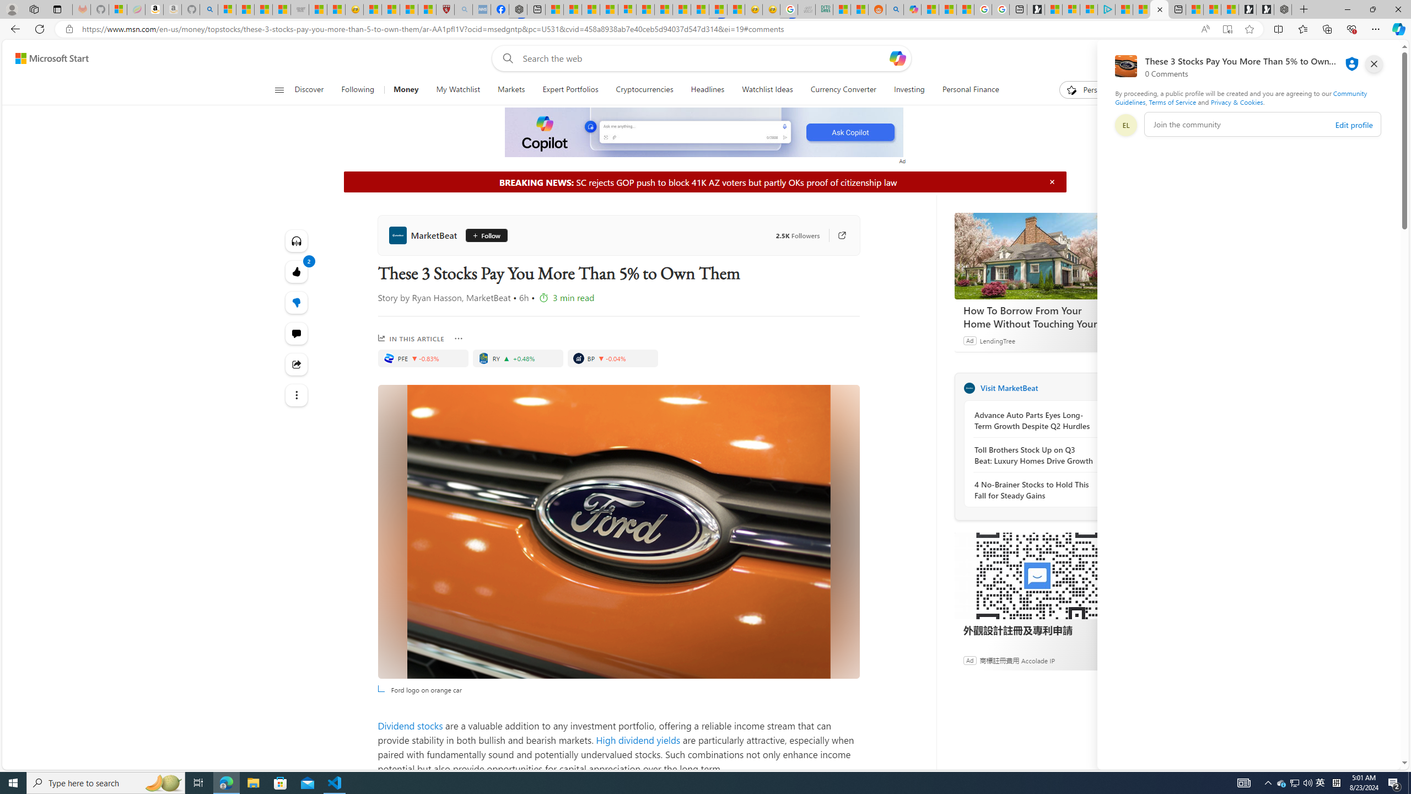 This screenshot has height=794, width=1411. I want to click on Price increase, so click(506, 358).